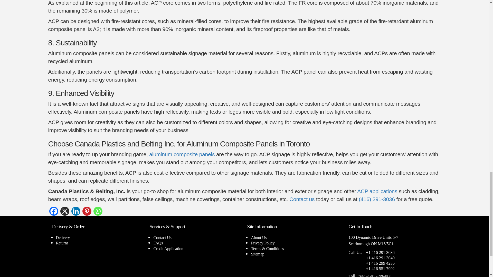 This screenshot has height=277, width=493. I want to click on Pinterest, so click(87, 211).